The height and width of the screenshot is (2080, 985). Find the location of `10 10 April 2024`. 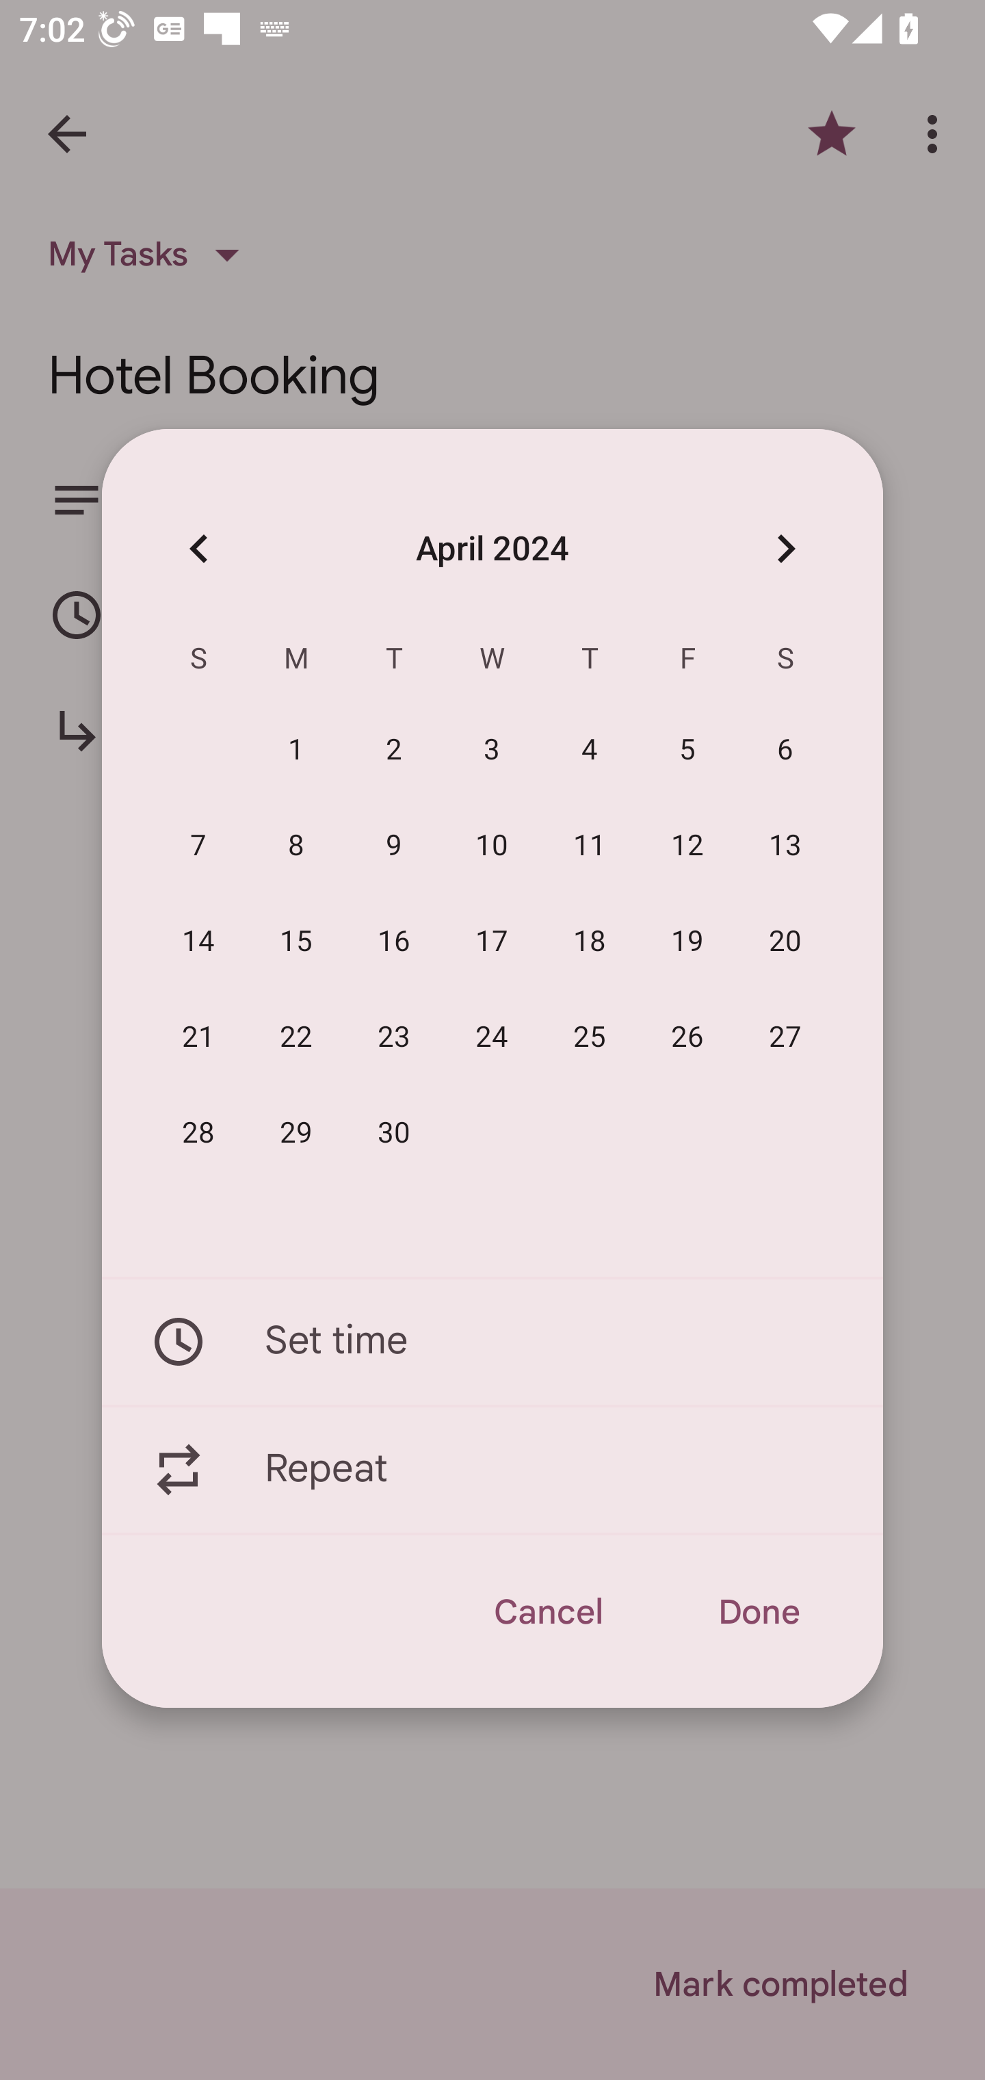

10 10 April 2024 is located at coordinates (492, 846).